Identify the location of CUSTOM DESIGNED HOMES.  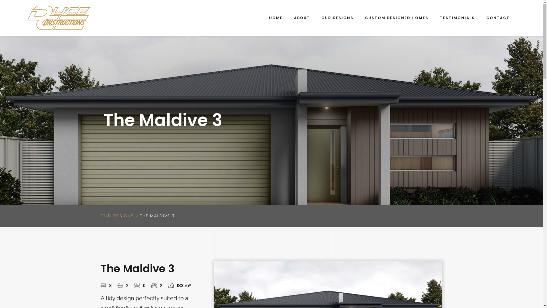
(397, 18).